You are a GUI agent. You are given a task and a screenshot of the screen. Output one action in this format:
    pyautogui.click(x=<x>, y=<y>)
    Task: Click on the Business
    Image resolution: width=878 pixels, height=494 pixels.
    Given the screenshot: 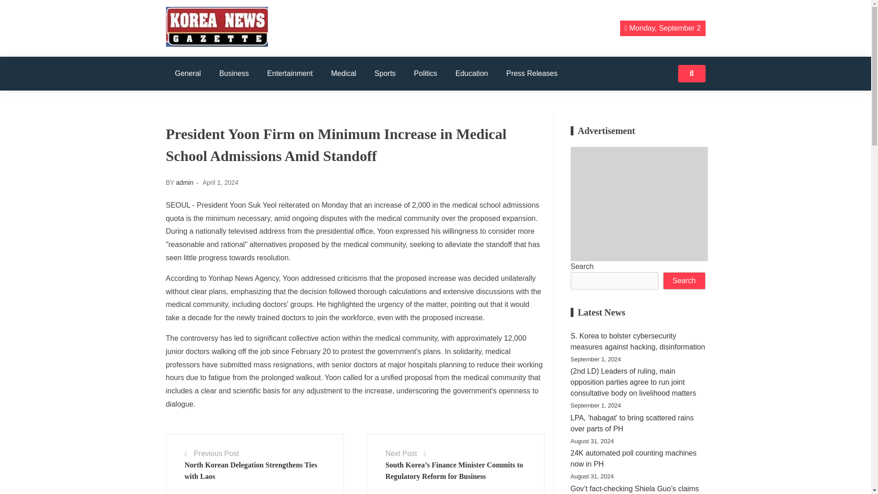 What is the action you would take?
    pyautogui.click(x=234, y=73)
    